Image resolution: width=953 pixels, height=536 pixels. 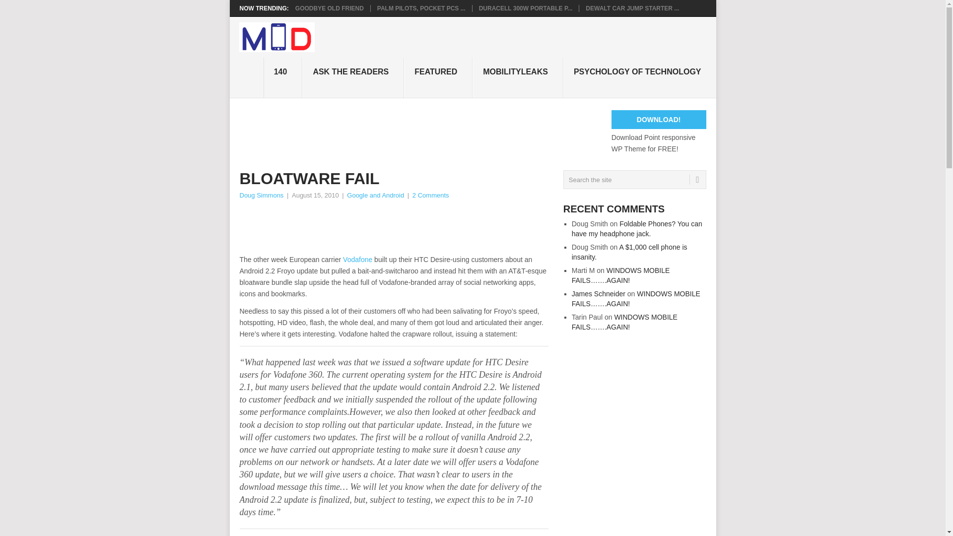 What do you see at coordinates (421, 8) in the screenshot?
I see `PALM PILOTS, POCKET PCS ...` at bounding box center [421, 8].